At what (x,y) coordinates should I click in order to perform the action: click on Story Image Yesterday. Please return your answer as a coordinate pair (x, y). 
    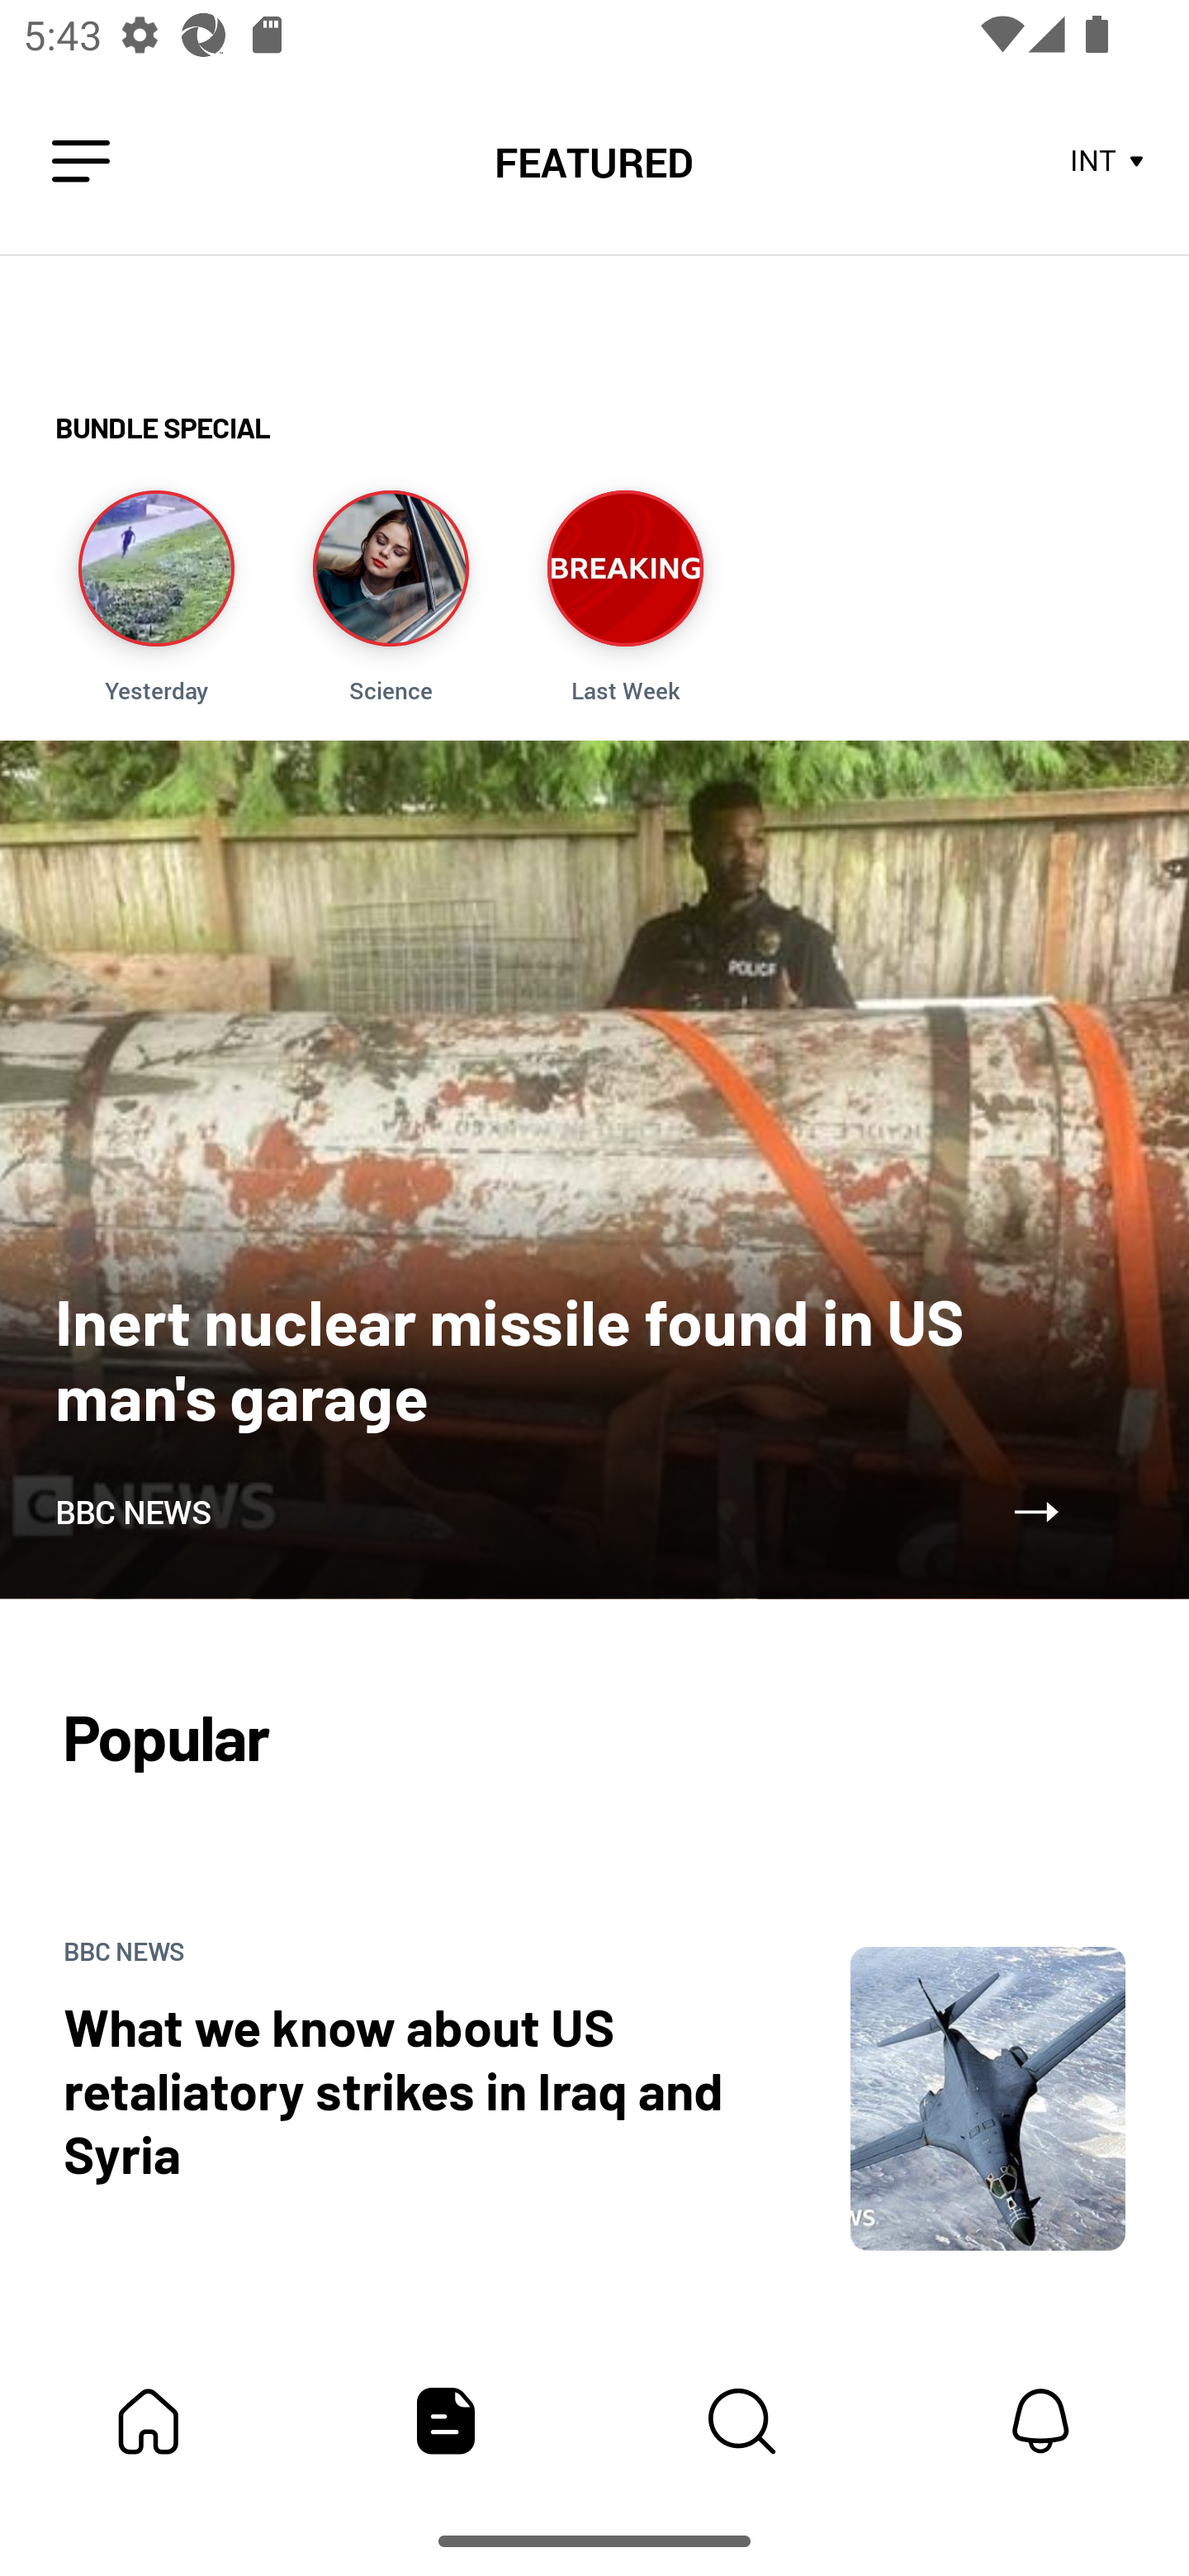
    Looking at the image, I should click on (156, 597).